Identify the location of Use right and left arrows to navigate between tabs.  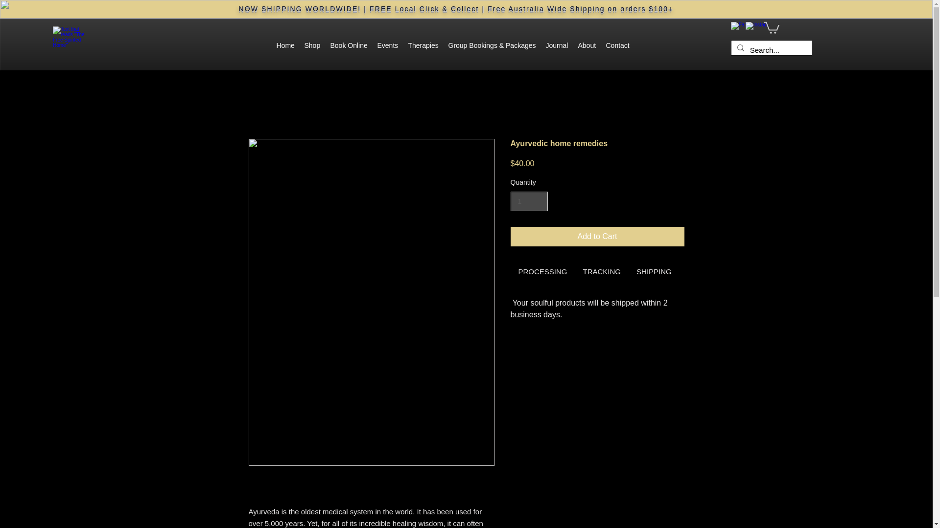
(602, 272).